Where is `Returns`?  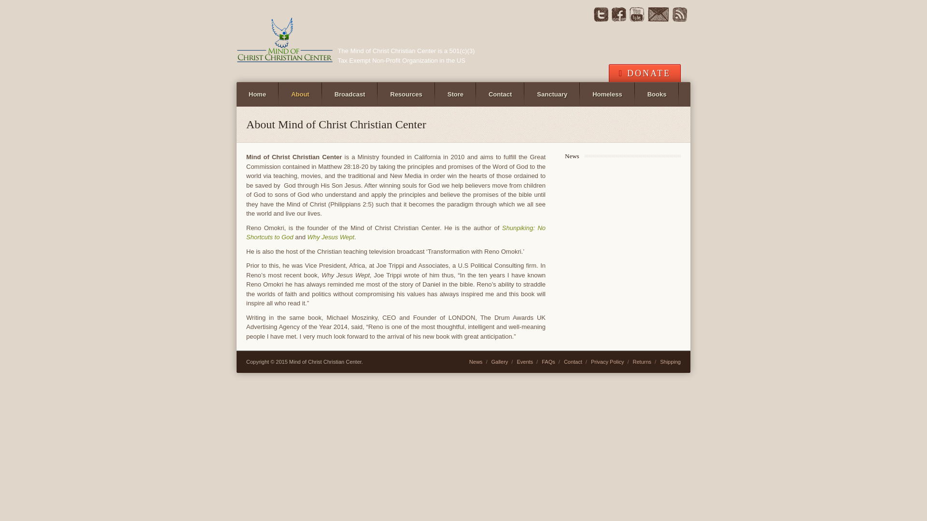 Returns is located at coordinates (642, 362).